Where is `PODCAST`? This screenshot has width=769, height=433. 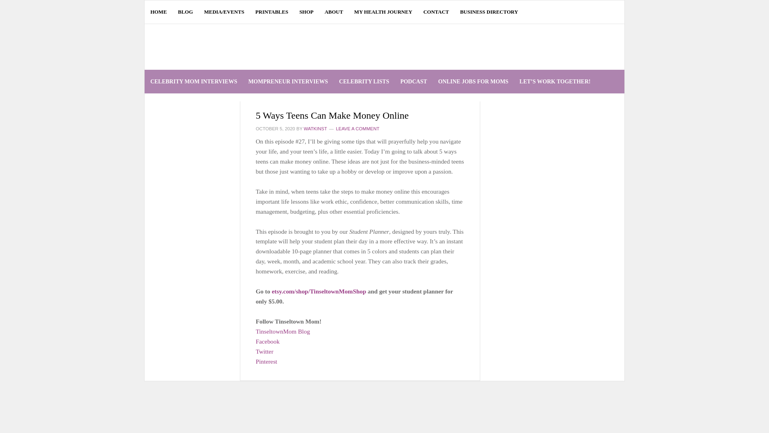
PODCAST is located at coordinates (413, 81).